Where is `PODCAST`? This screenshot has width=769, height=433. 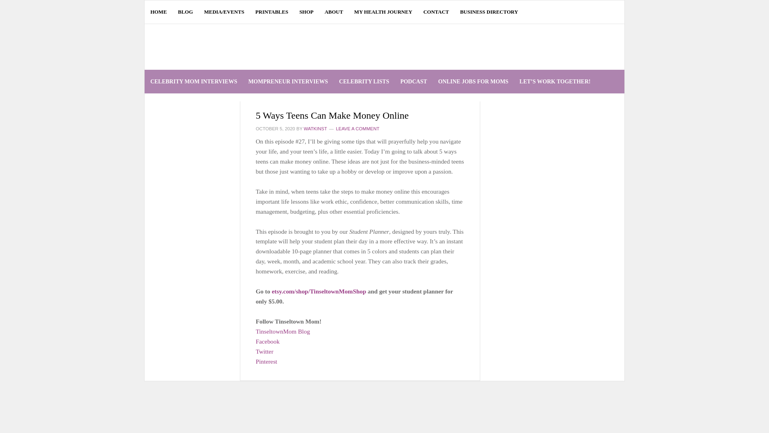
PODCAST is located at coordinates (413, 81).